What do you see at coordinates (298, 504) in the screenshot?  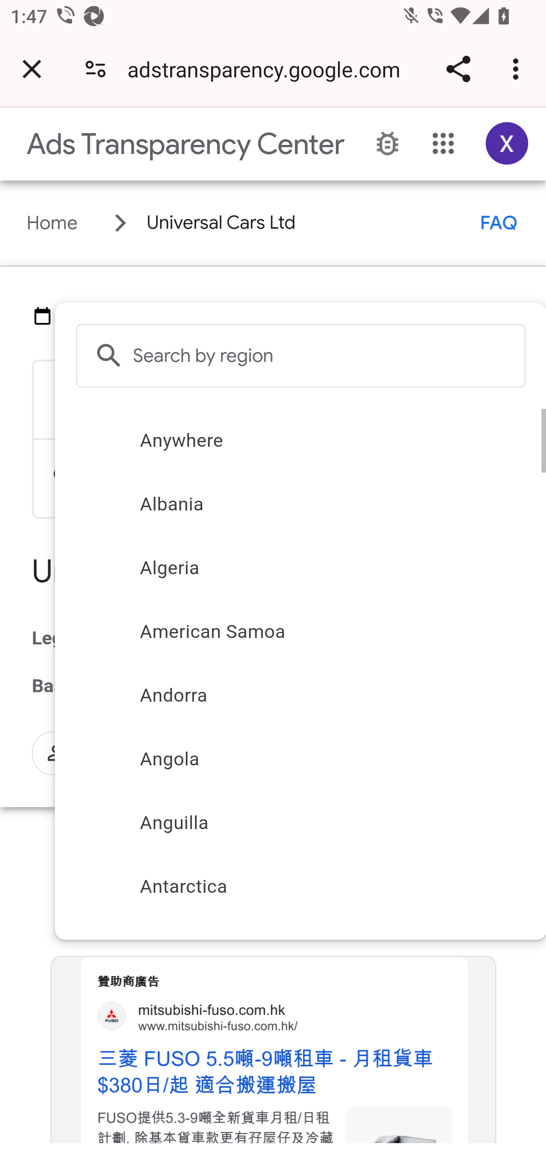 I see `Albania` at bounding box center [298, 504].